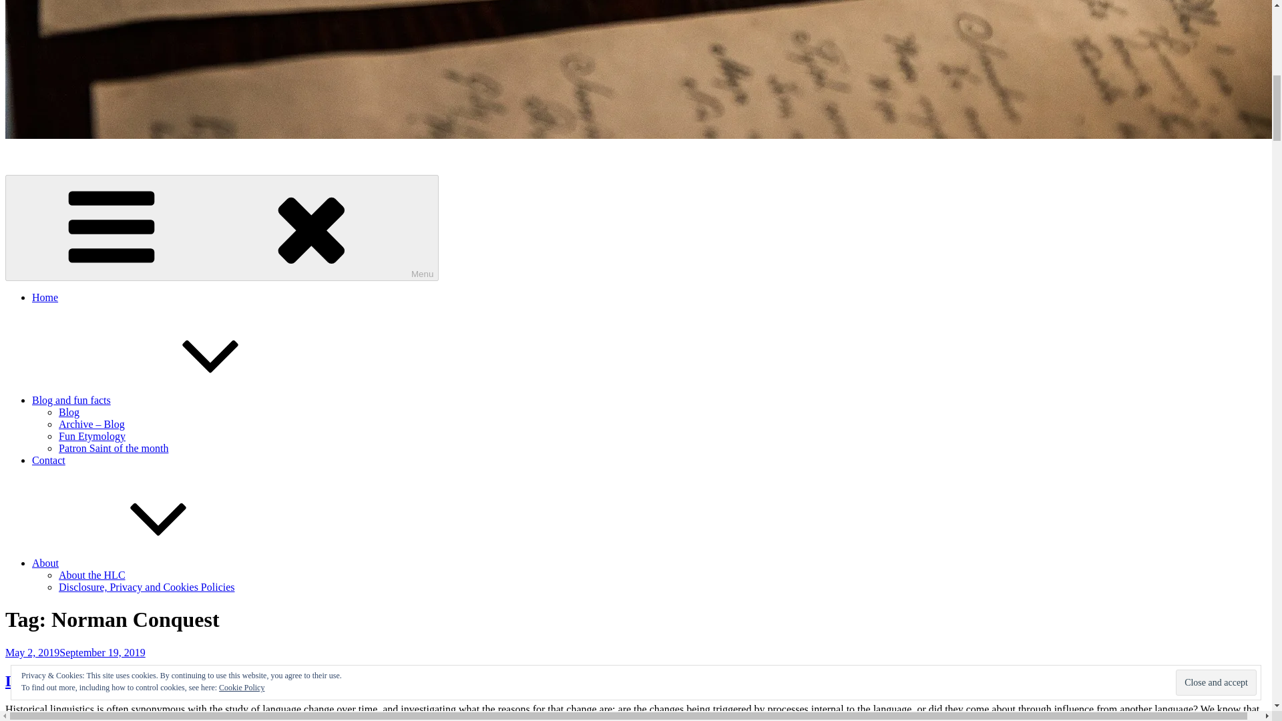 Image resolution: width=1282 pixels, height=721 pixels. Describe the element at coordinates (92, 436) in the screenshot. I see `Fun Etymology` at that location.